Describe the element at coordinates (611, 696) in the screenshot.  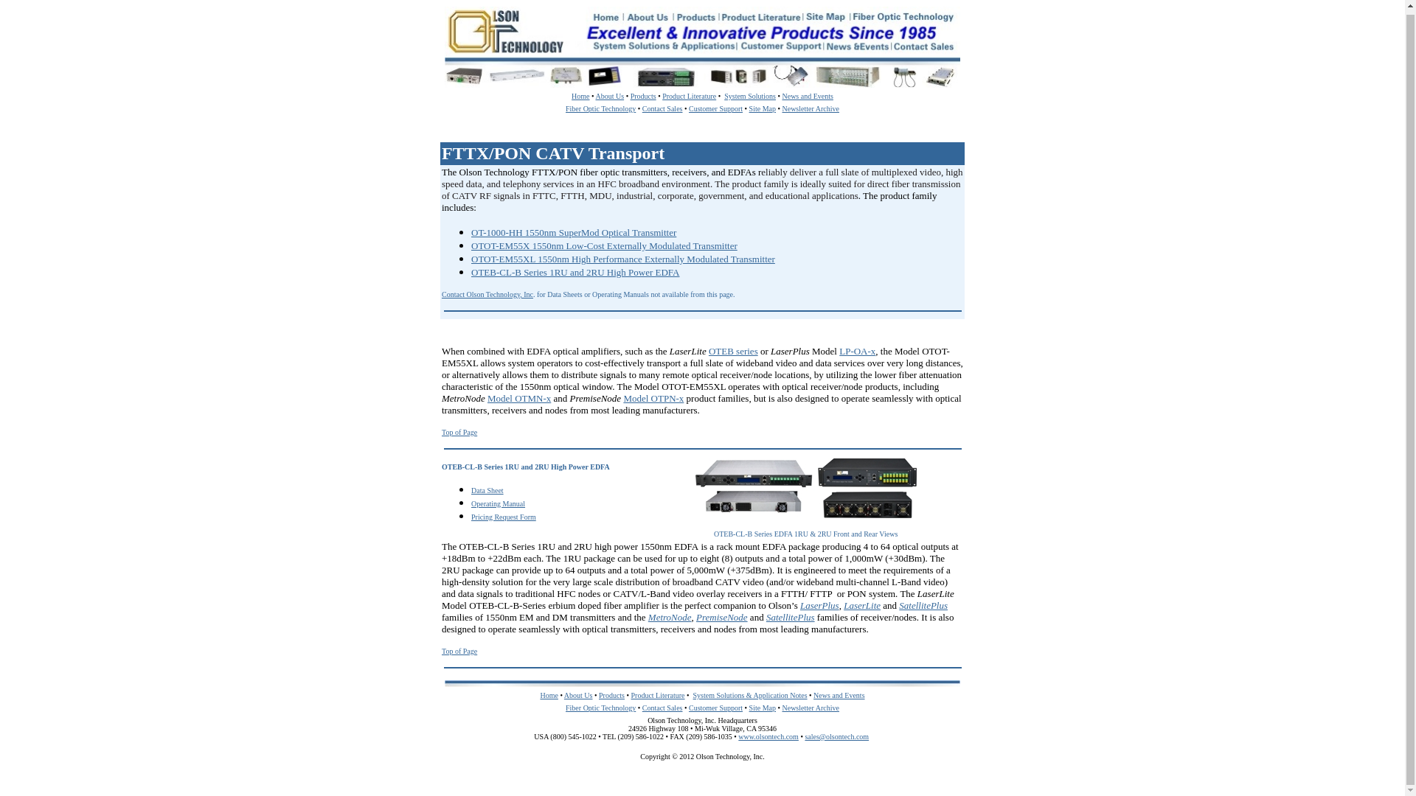
I see `Products` at that location.